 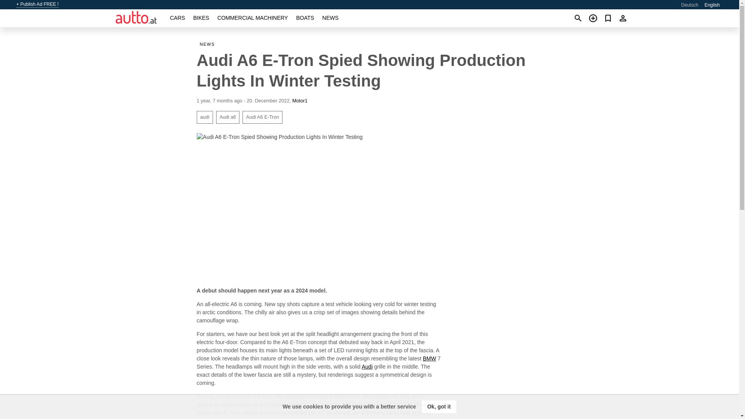 What do you see at coordinates (201, 18) in the screenshot?
I see `BIKES` at bounding box center [201, 18].